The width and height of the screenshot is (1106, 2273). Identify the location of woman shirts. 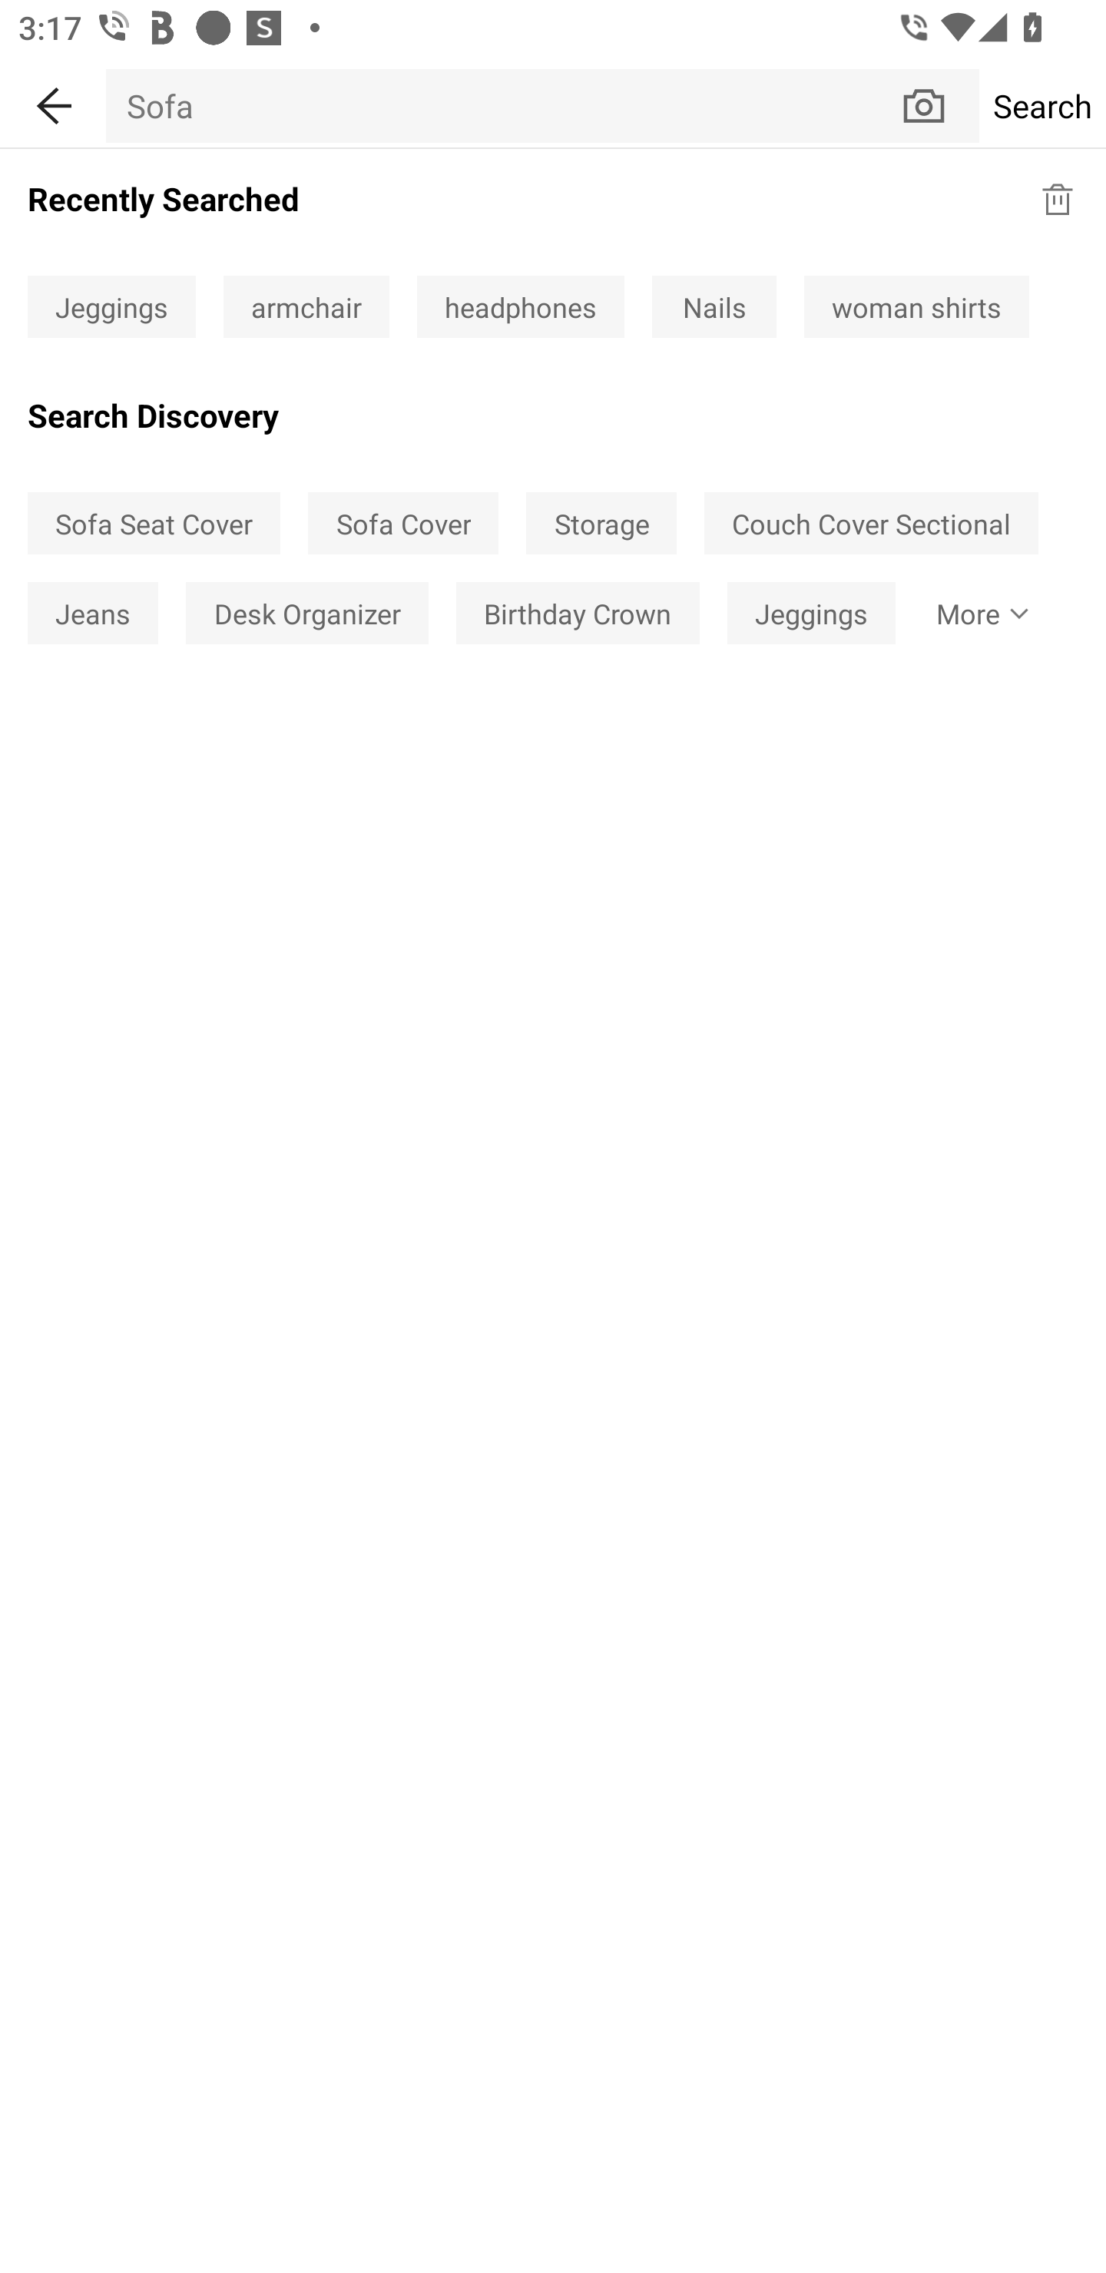
(916, 307).